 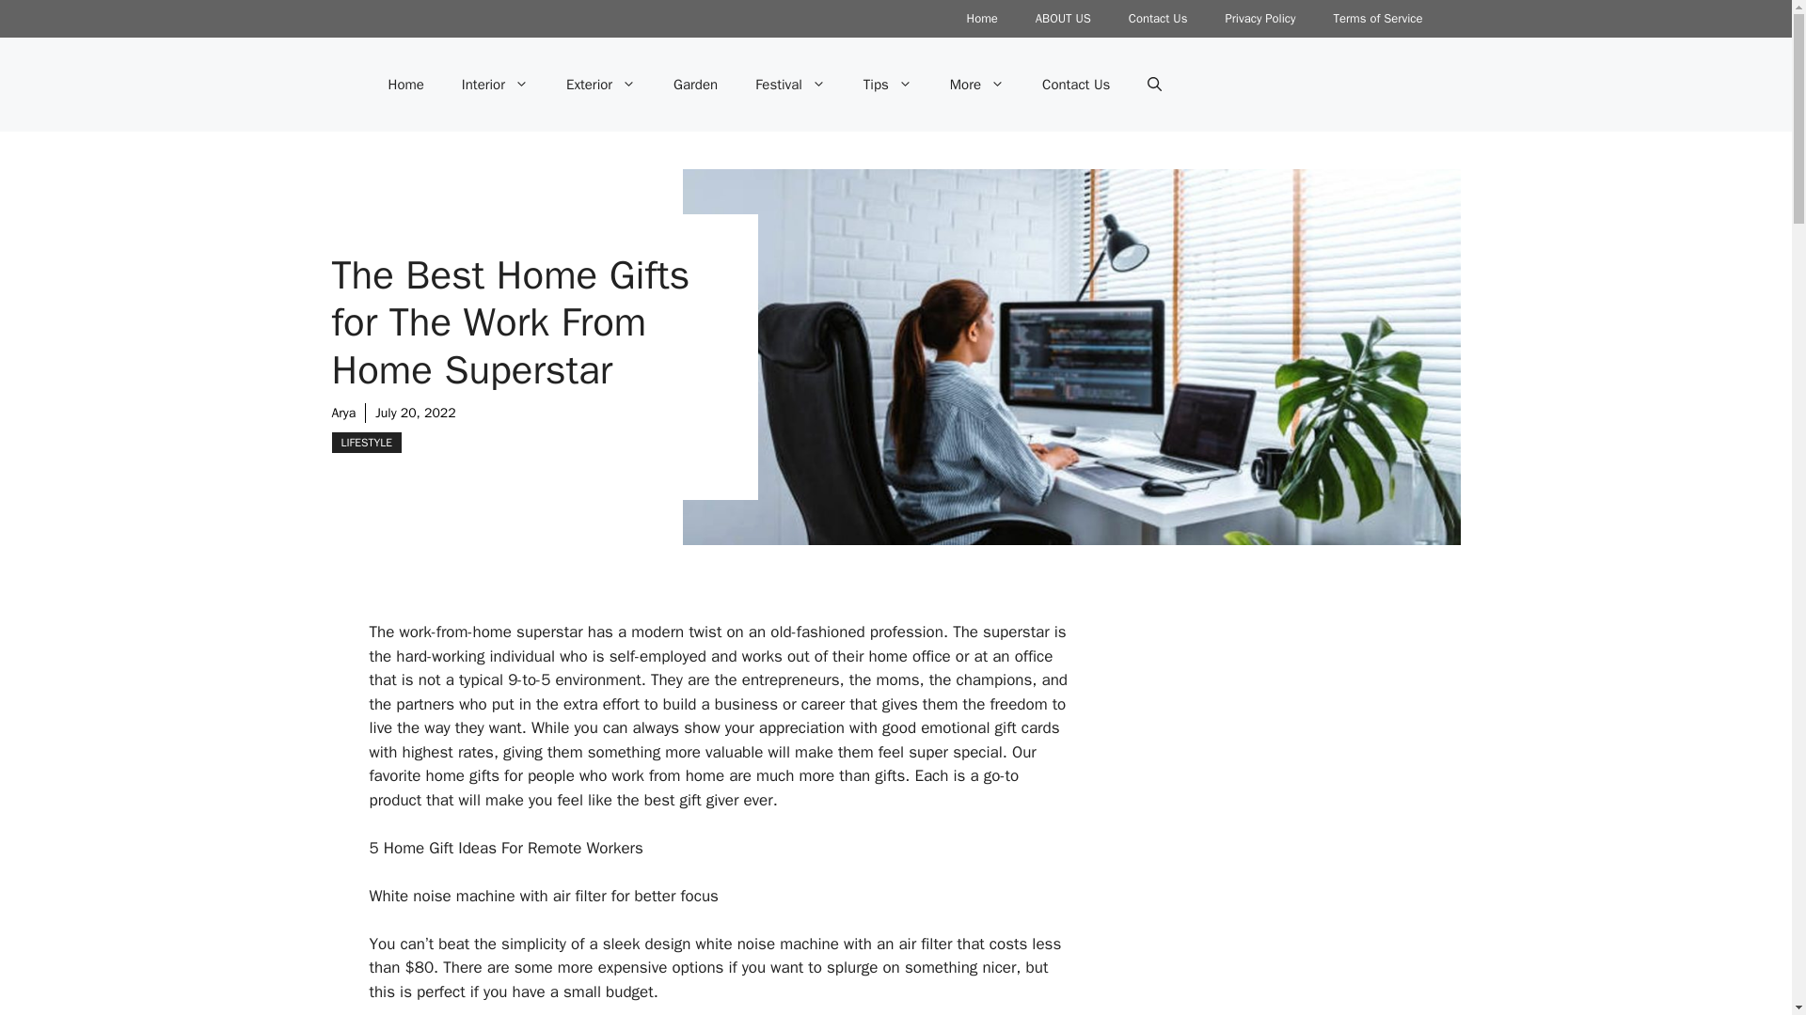 What do you see at coordinates (888, 85) in the screenshot?
I see `Tips` at bounding box center [888, 85].